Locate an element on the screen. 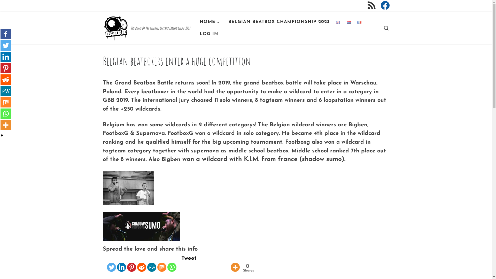  BELGIAN BEATBOX CHAMPIONSHIP 2023 is located at coordinates (279, 22).